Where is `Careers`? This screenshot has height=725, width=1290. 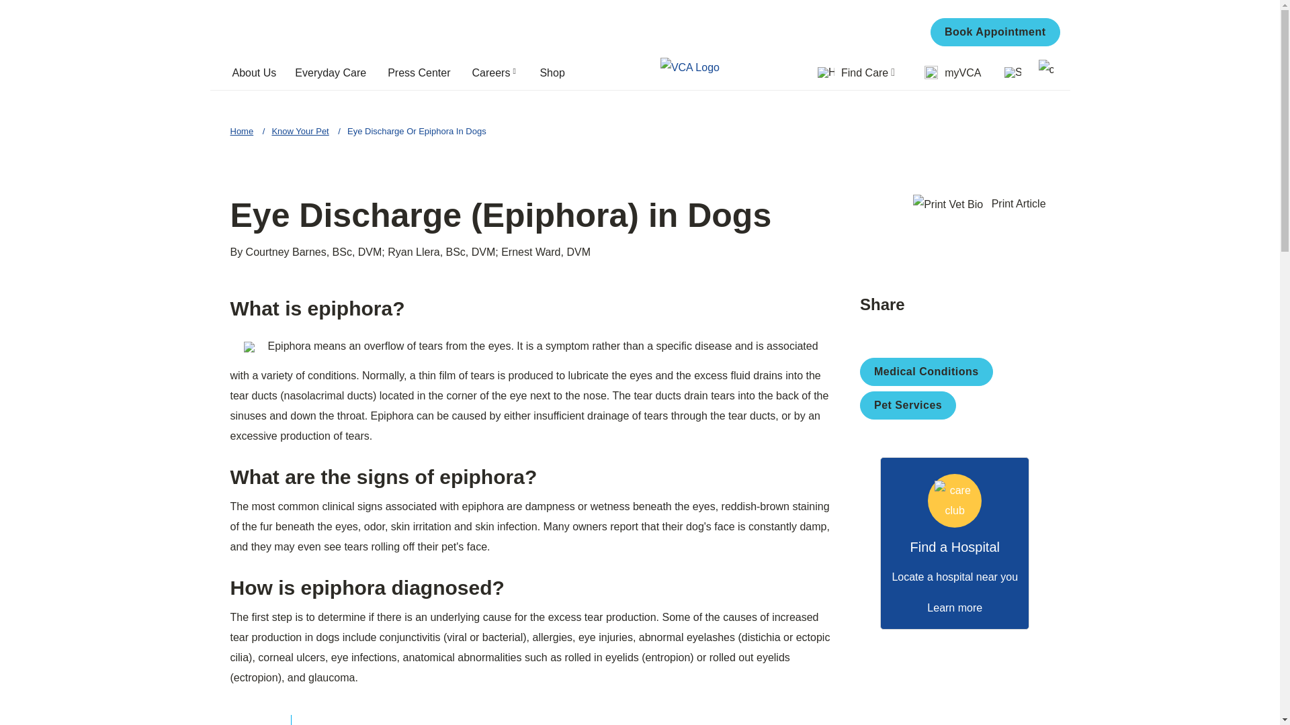 Careers is located at coordinates (501, 72).